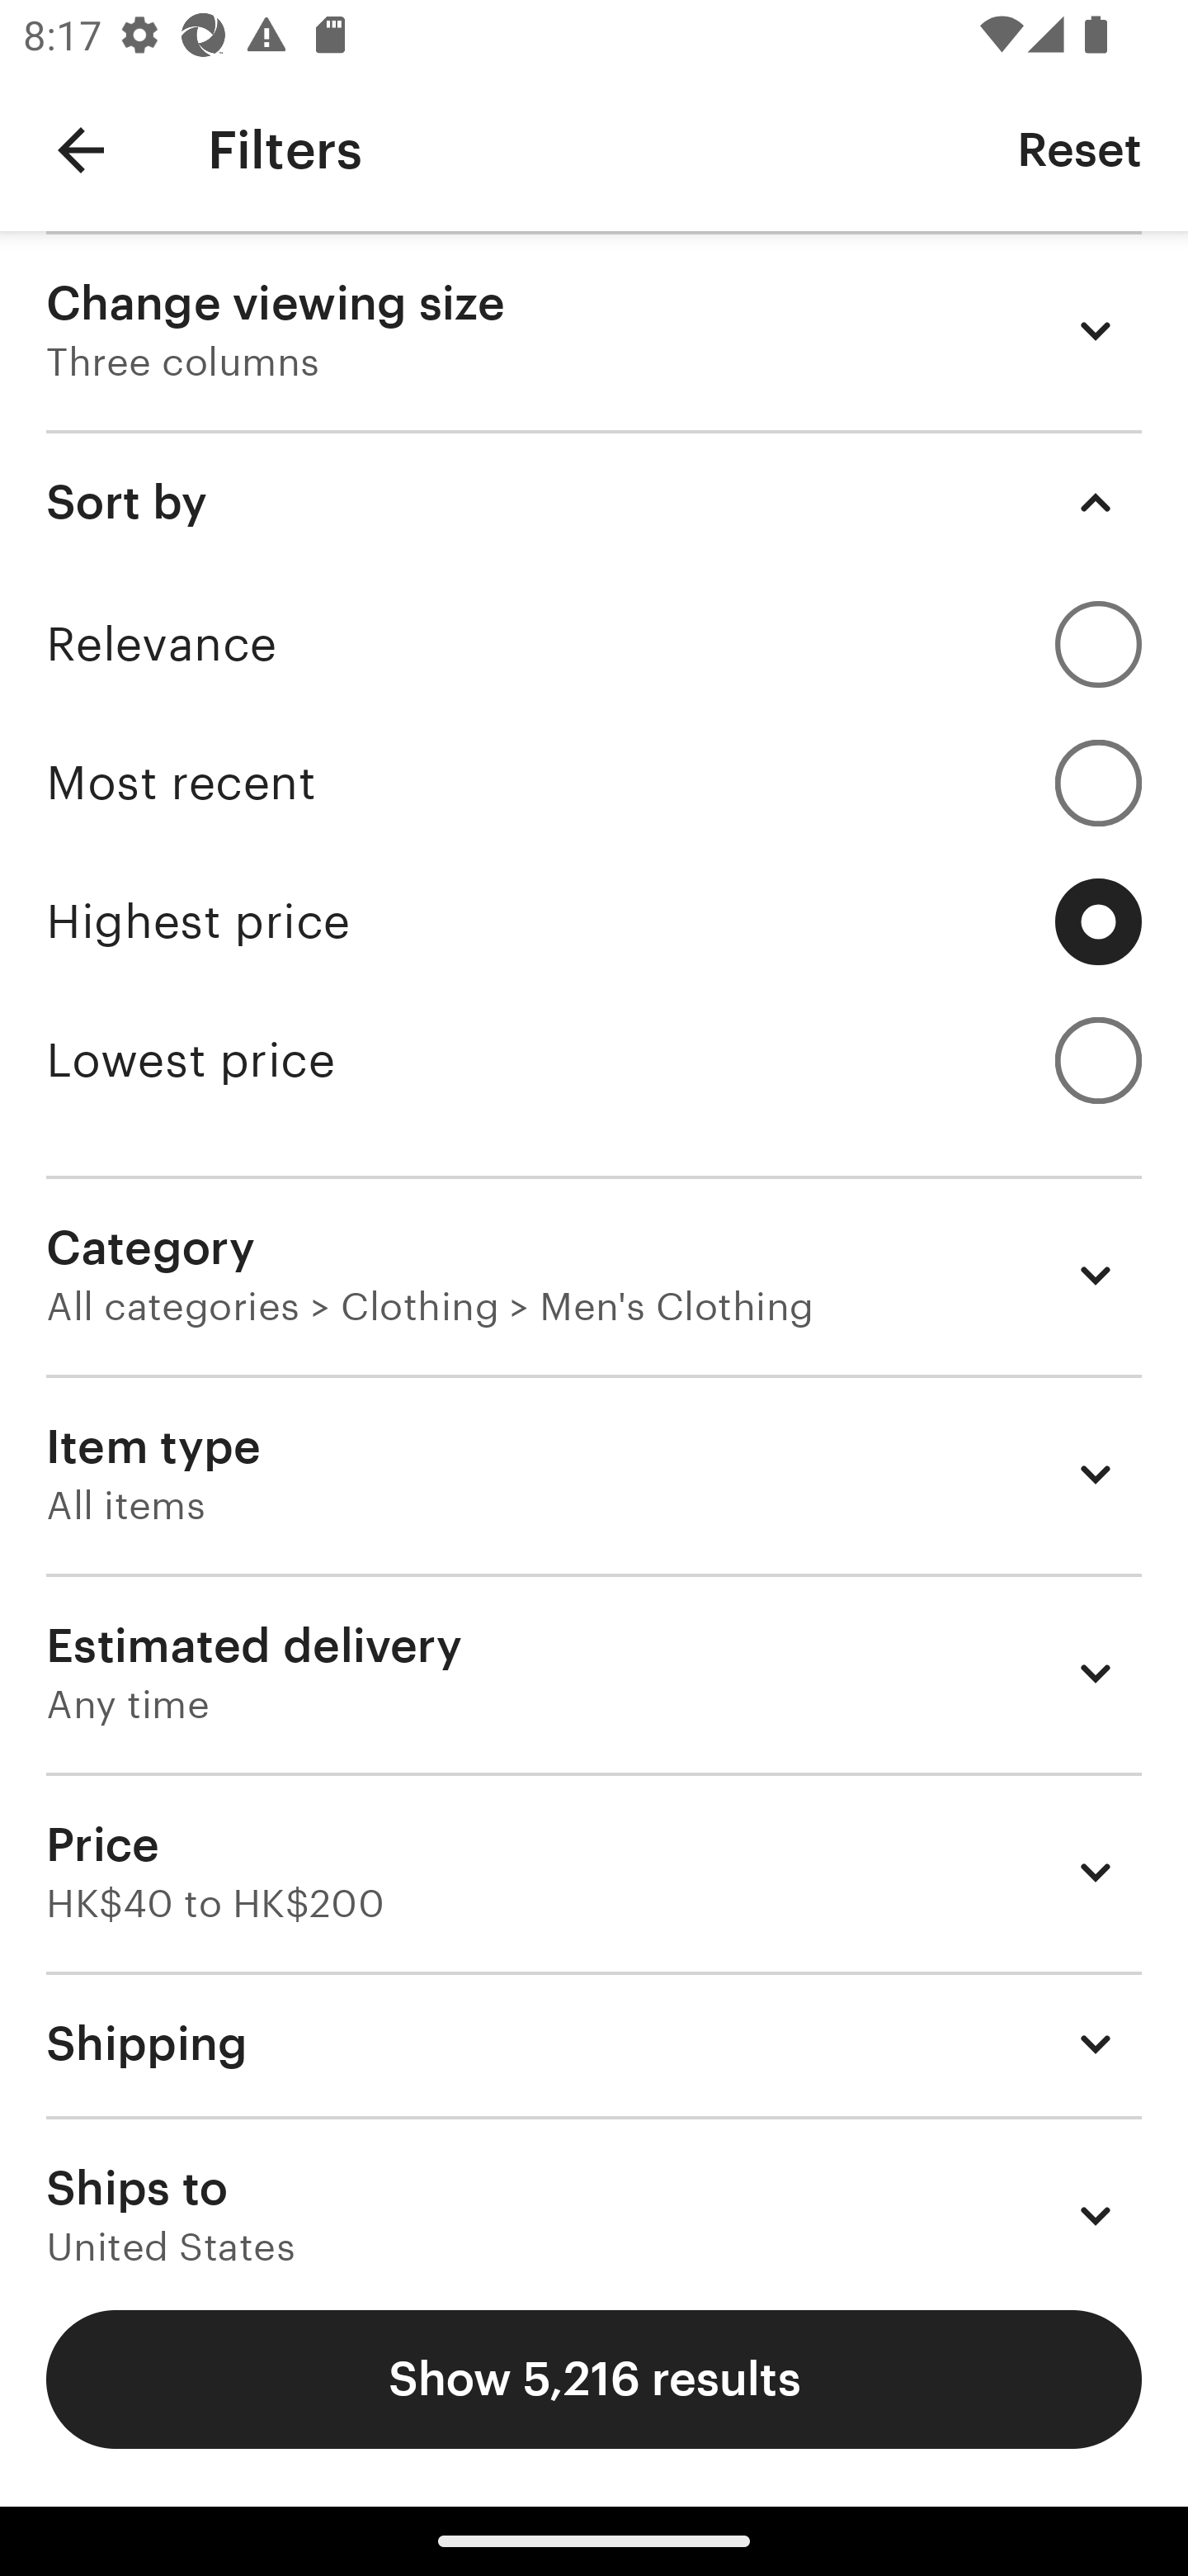  What do you see at coordinates (594, 921) in the screenshot?
I see `Highest price` at bounding box center [594, 921].